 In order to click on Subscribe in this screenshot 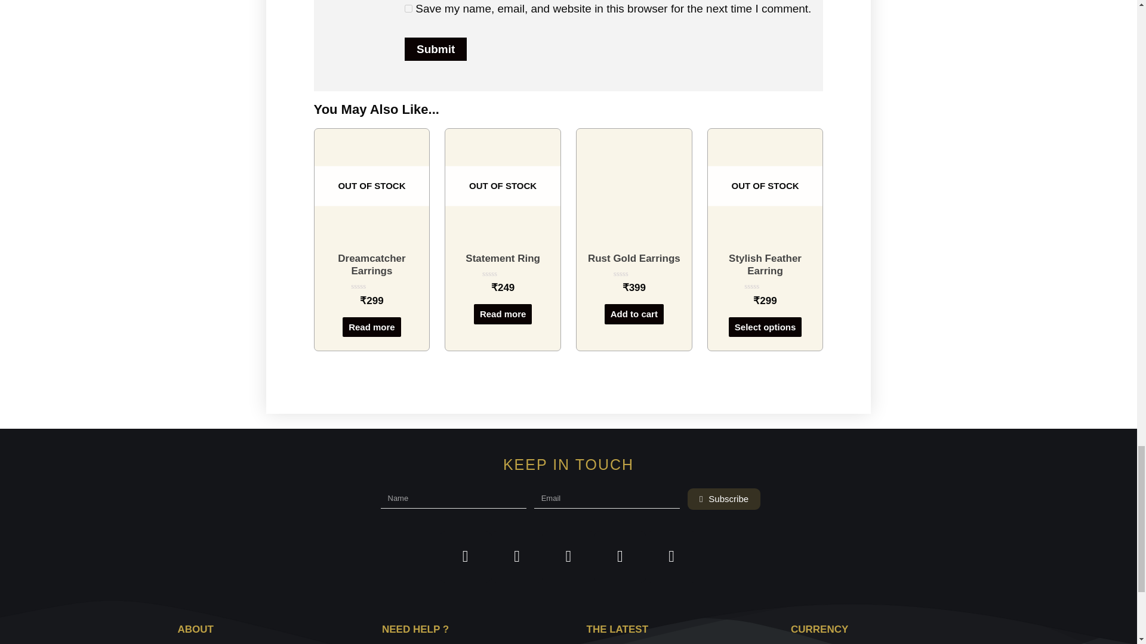, I will do `click(724, 499)`.